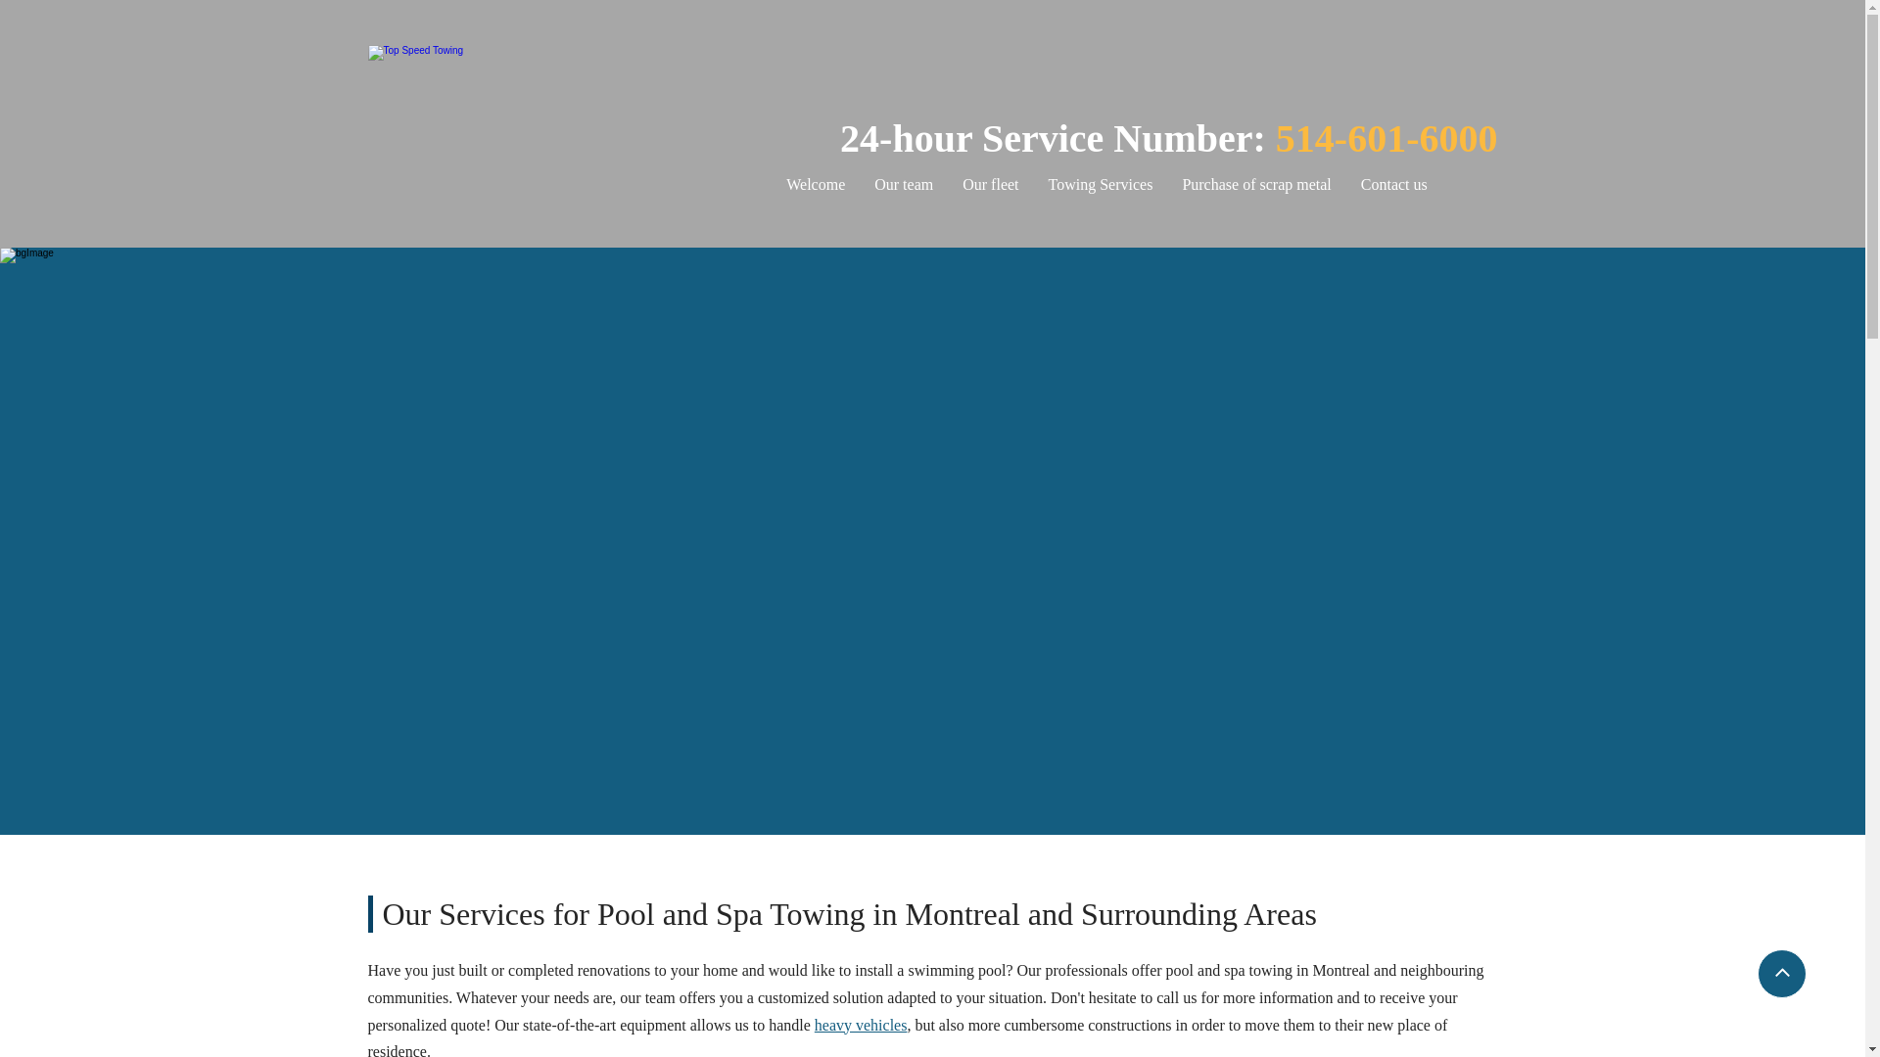  Describe the element at coordinates (1256, 185) in the screenshot. I see `Purchase of scrap metal` at that location.